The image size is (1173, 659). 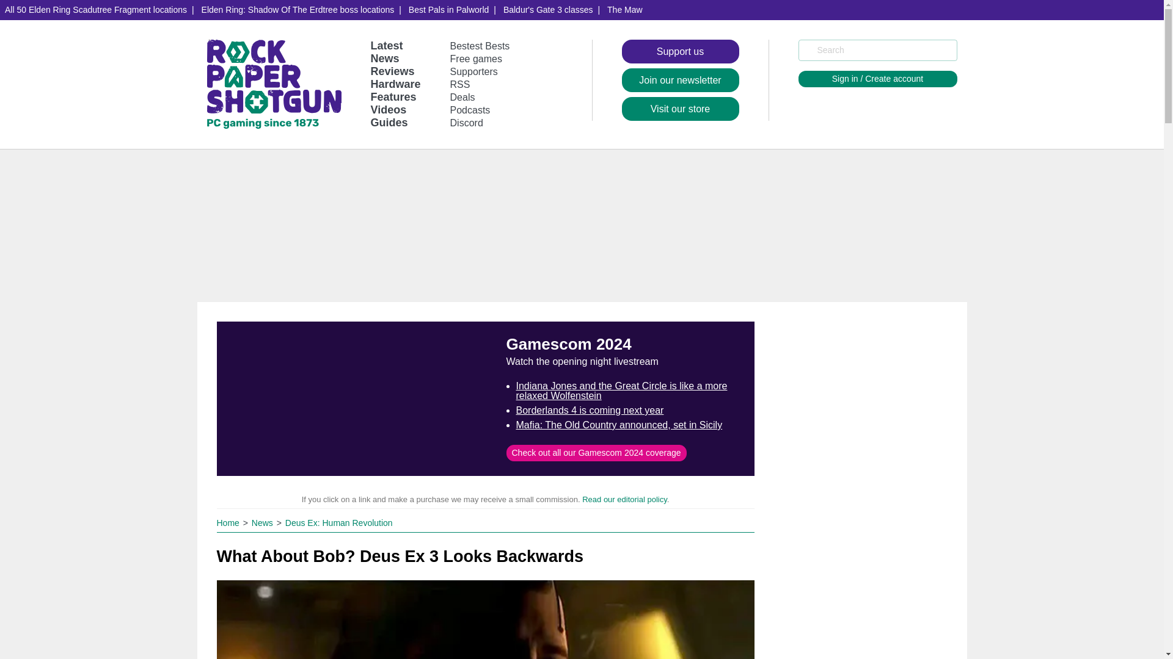 I want to click on News, so click(x=264, y=522).